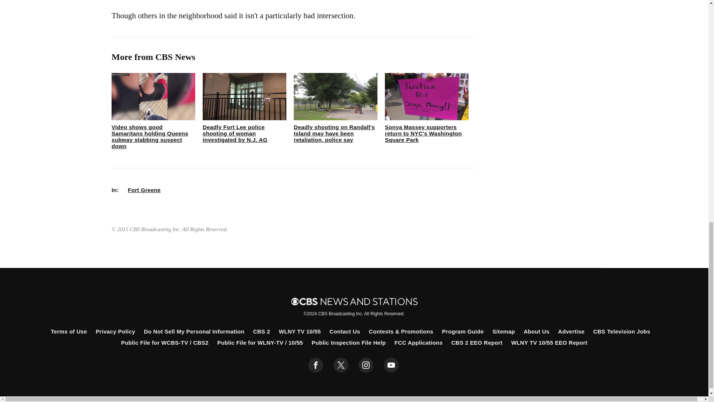 The height and width of the screenshot is (402, 714). Describe the element at coordinates (316, 365) in the screenshot. I see `facebook` at that location.